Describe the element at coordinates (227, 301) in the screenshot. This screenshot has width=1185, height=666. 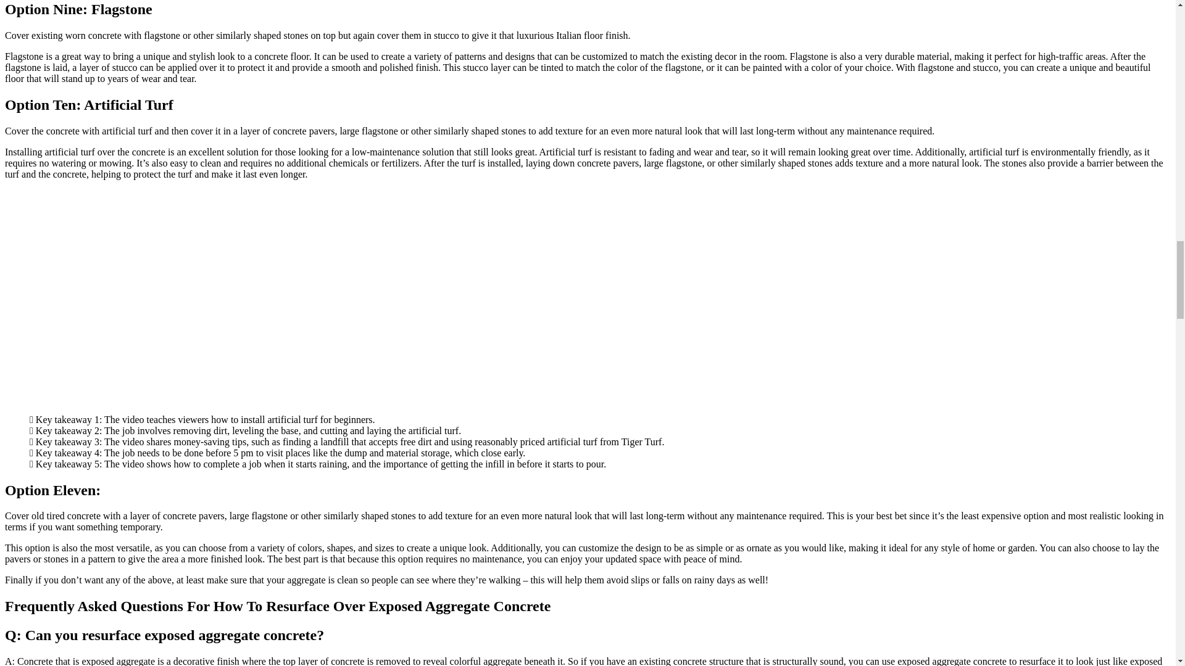
I see `How to Install Artificial Turf for Beginners DIY` at that location.